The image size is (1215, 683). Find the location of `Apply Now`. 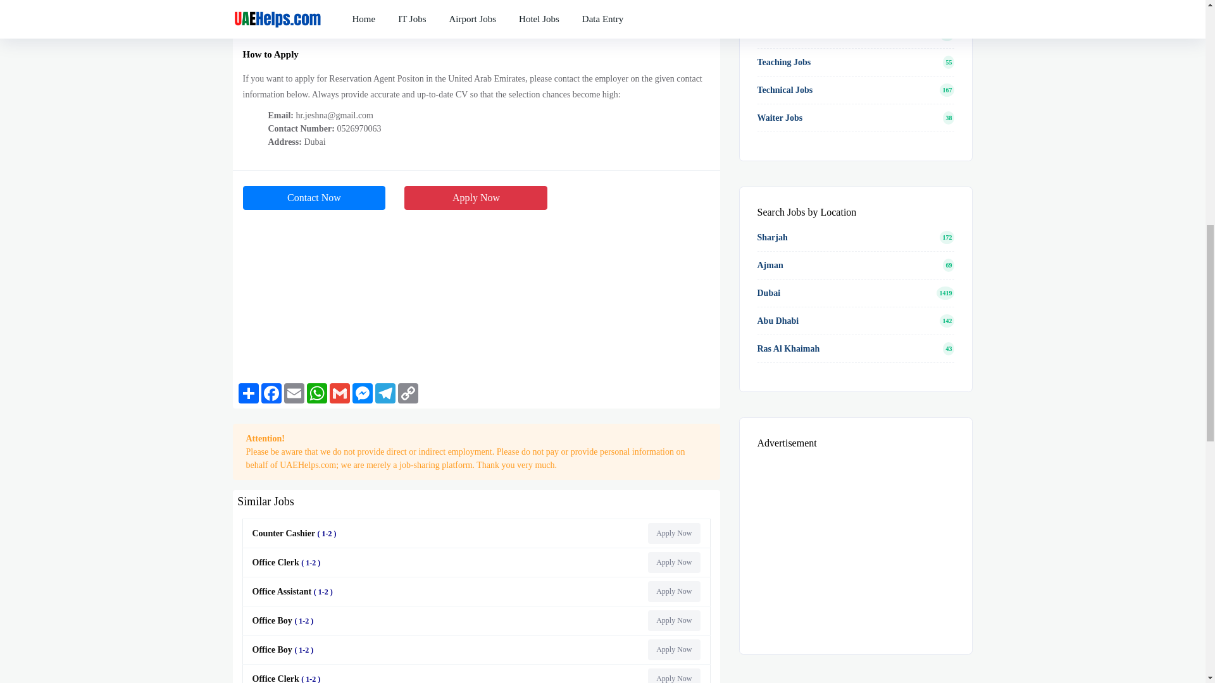

Apply Now is located at coordinates (673, 533).